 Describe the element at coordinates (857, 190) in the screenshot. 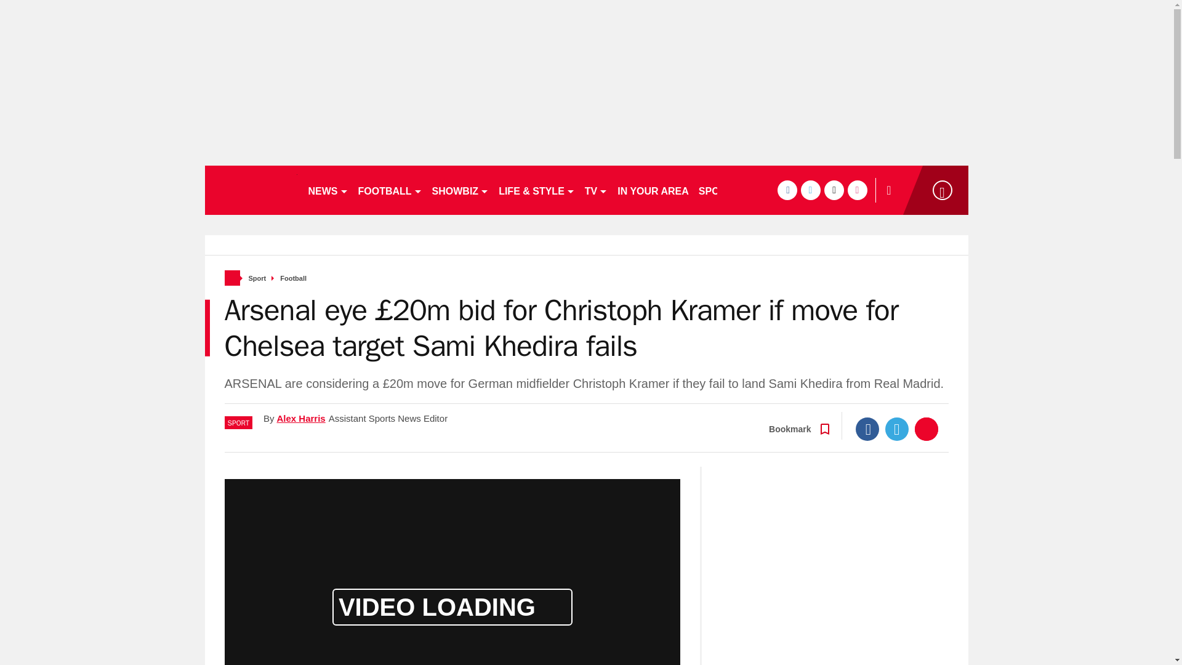

I see `instagram` at that location.